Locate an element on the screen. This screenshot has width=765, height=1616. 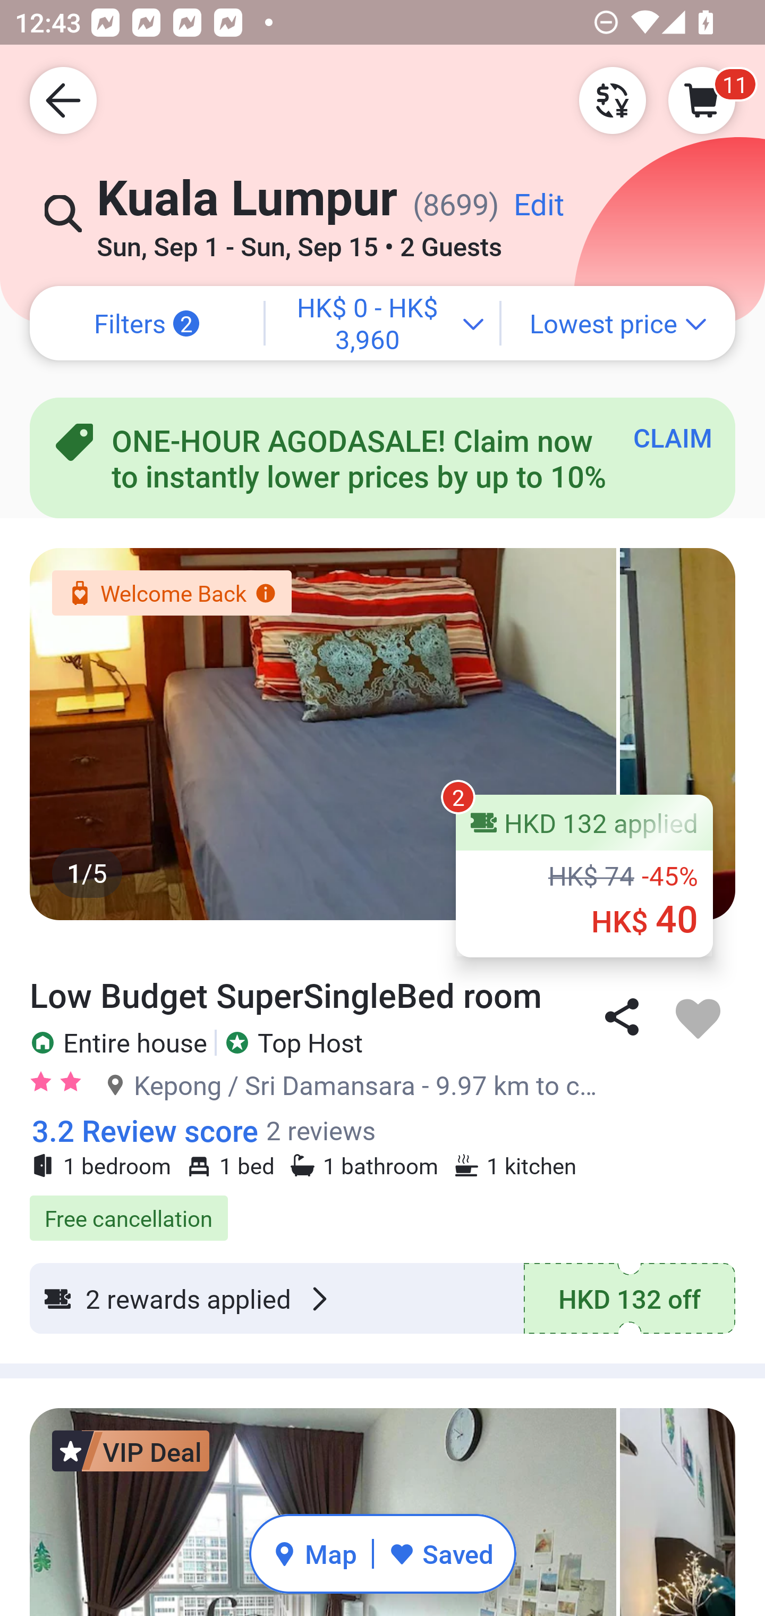
⁦HK$ 0⁩ - ⁦HK$ 3,960⁩ is located at coordinates (382, 323).